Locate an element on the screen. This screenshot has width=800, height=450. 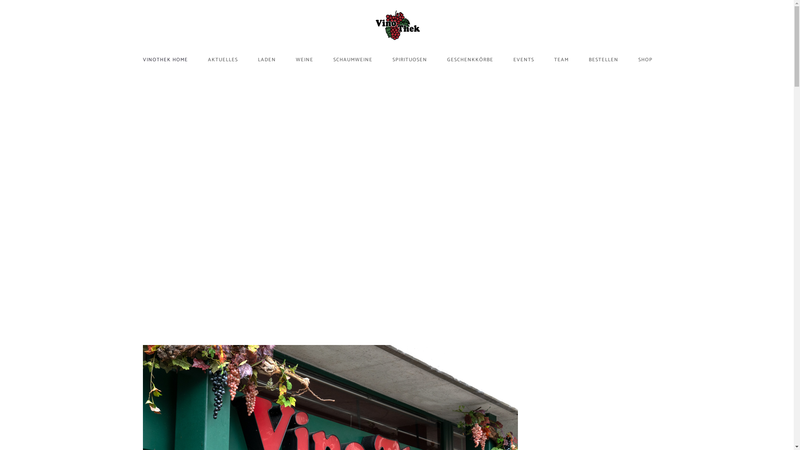
VINOTHEK HOME is located at coordinates (165, 59).